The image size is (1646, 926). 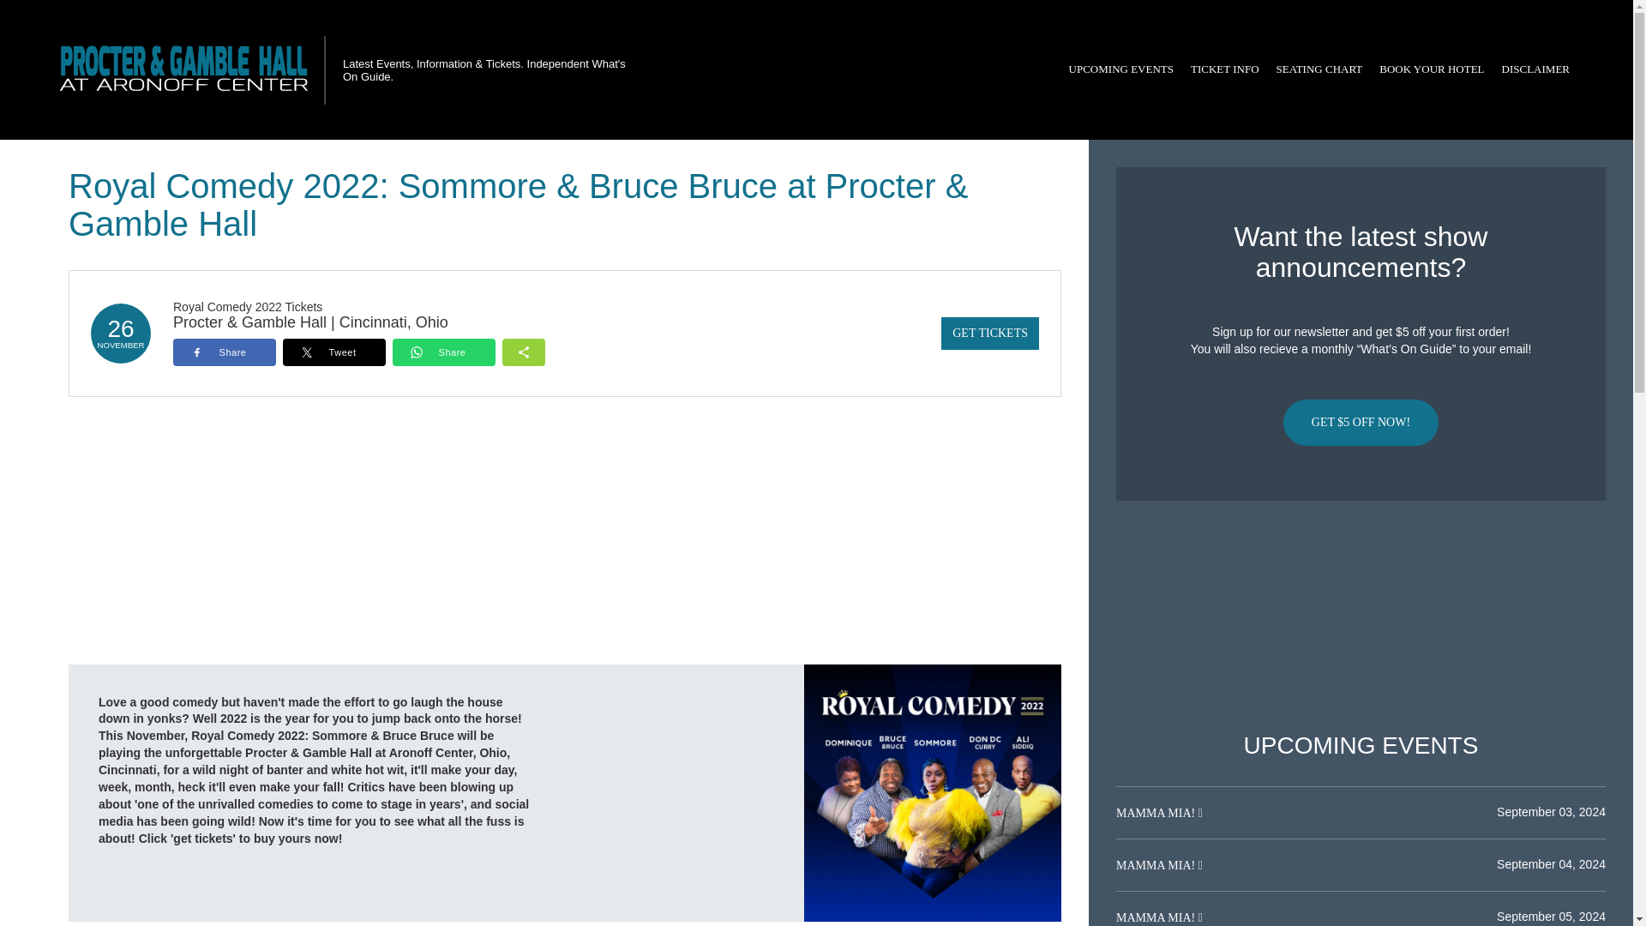 What do you see at coordinates (989, 334) in the screenshot?
I see `GET TICKETS` at bounding box center [989, 334].